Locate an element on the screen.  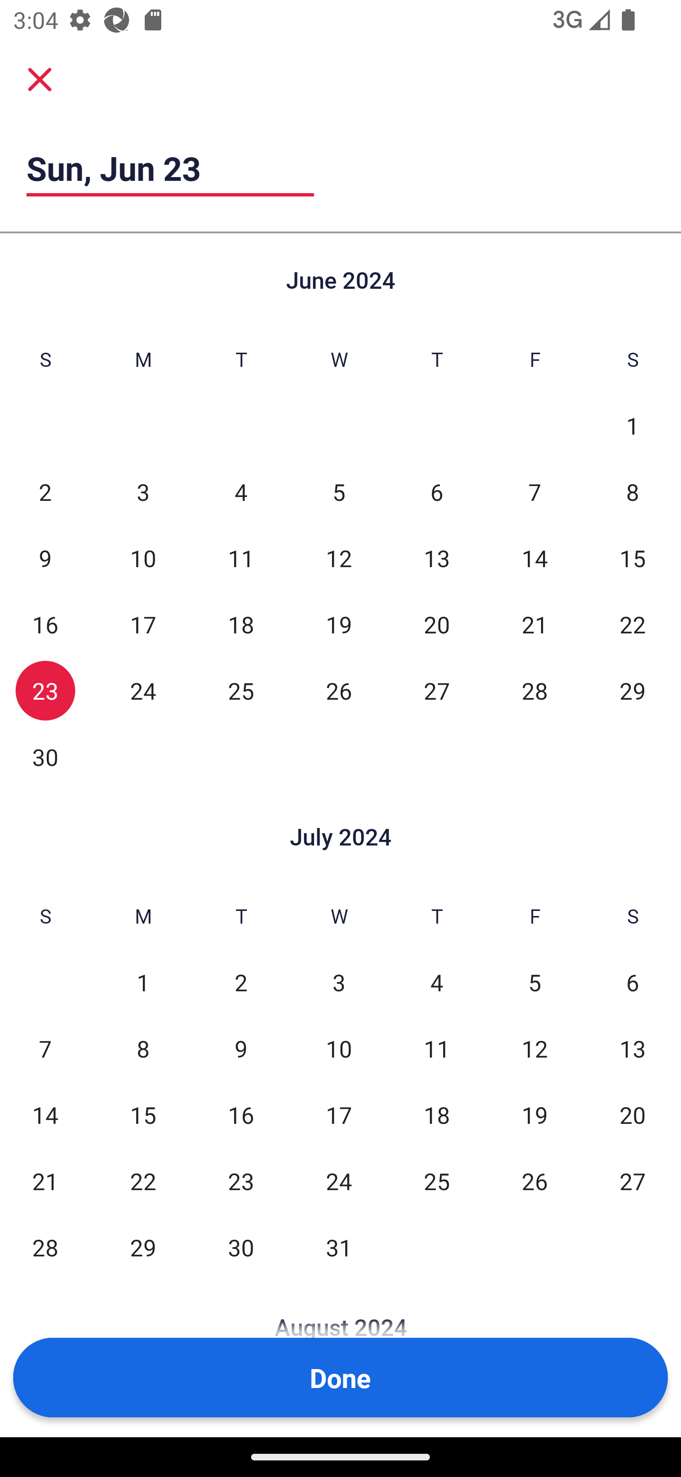
6 Sat, Jul 6, Not Selected is located at coordinates (633, 983).